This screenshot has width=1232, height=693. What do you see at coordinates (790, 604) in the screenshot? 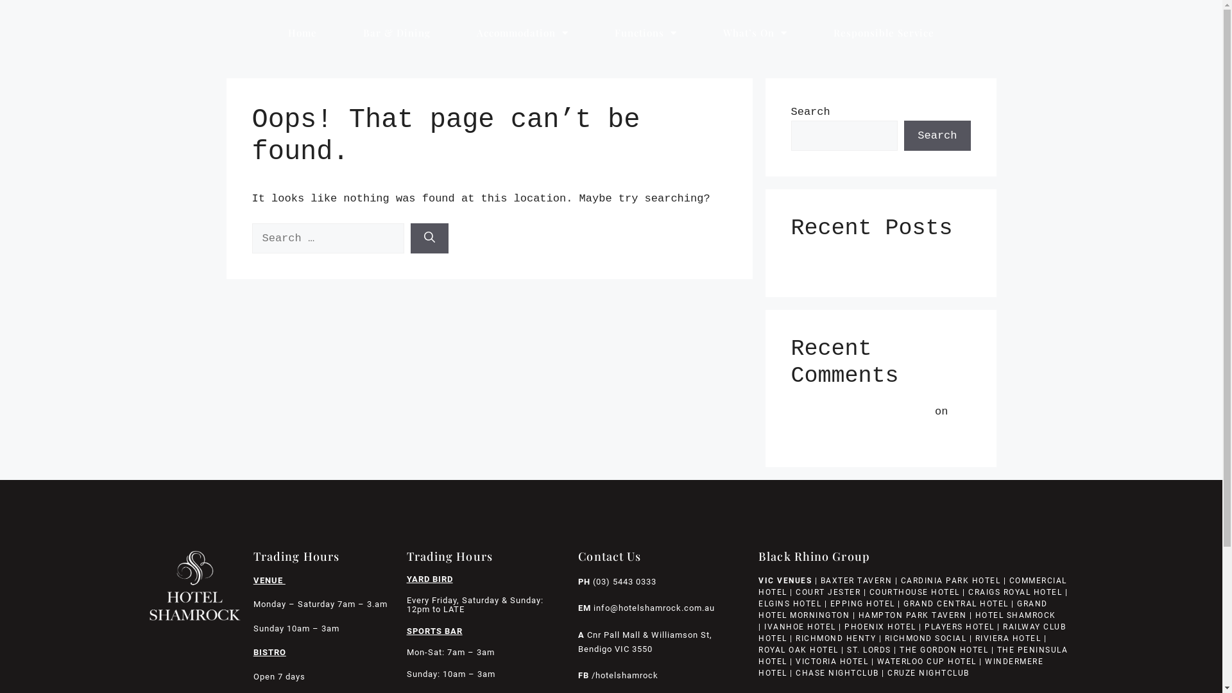
I see `ELGINS HOTEL` at bounding box center [790, 604].